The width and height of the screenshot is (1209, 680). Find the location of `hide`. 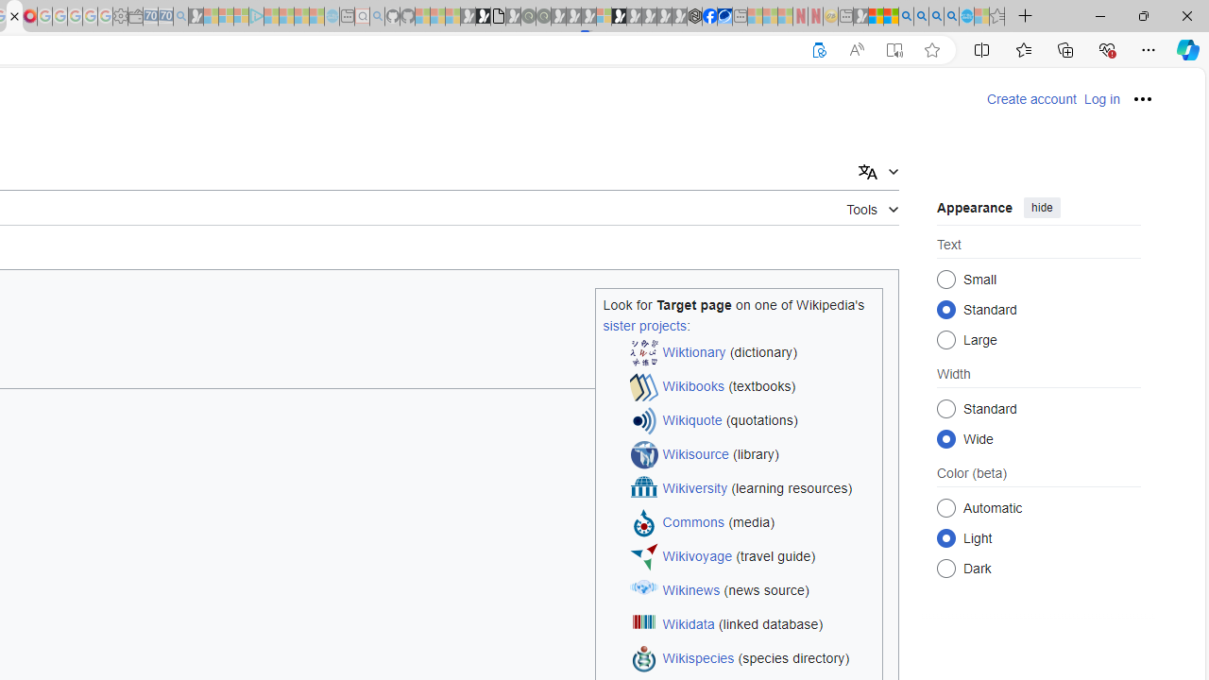

hide is located at coordinates (1042, 208).